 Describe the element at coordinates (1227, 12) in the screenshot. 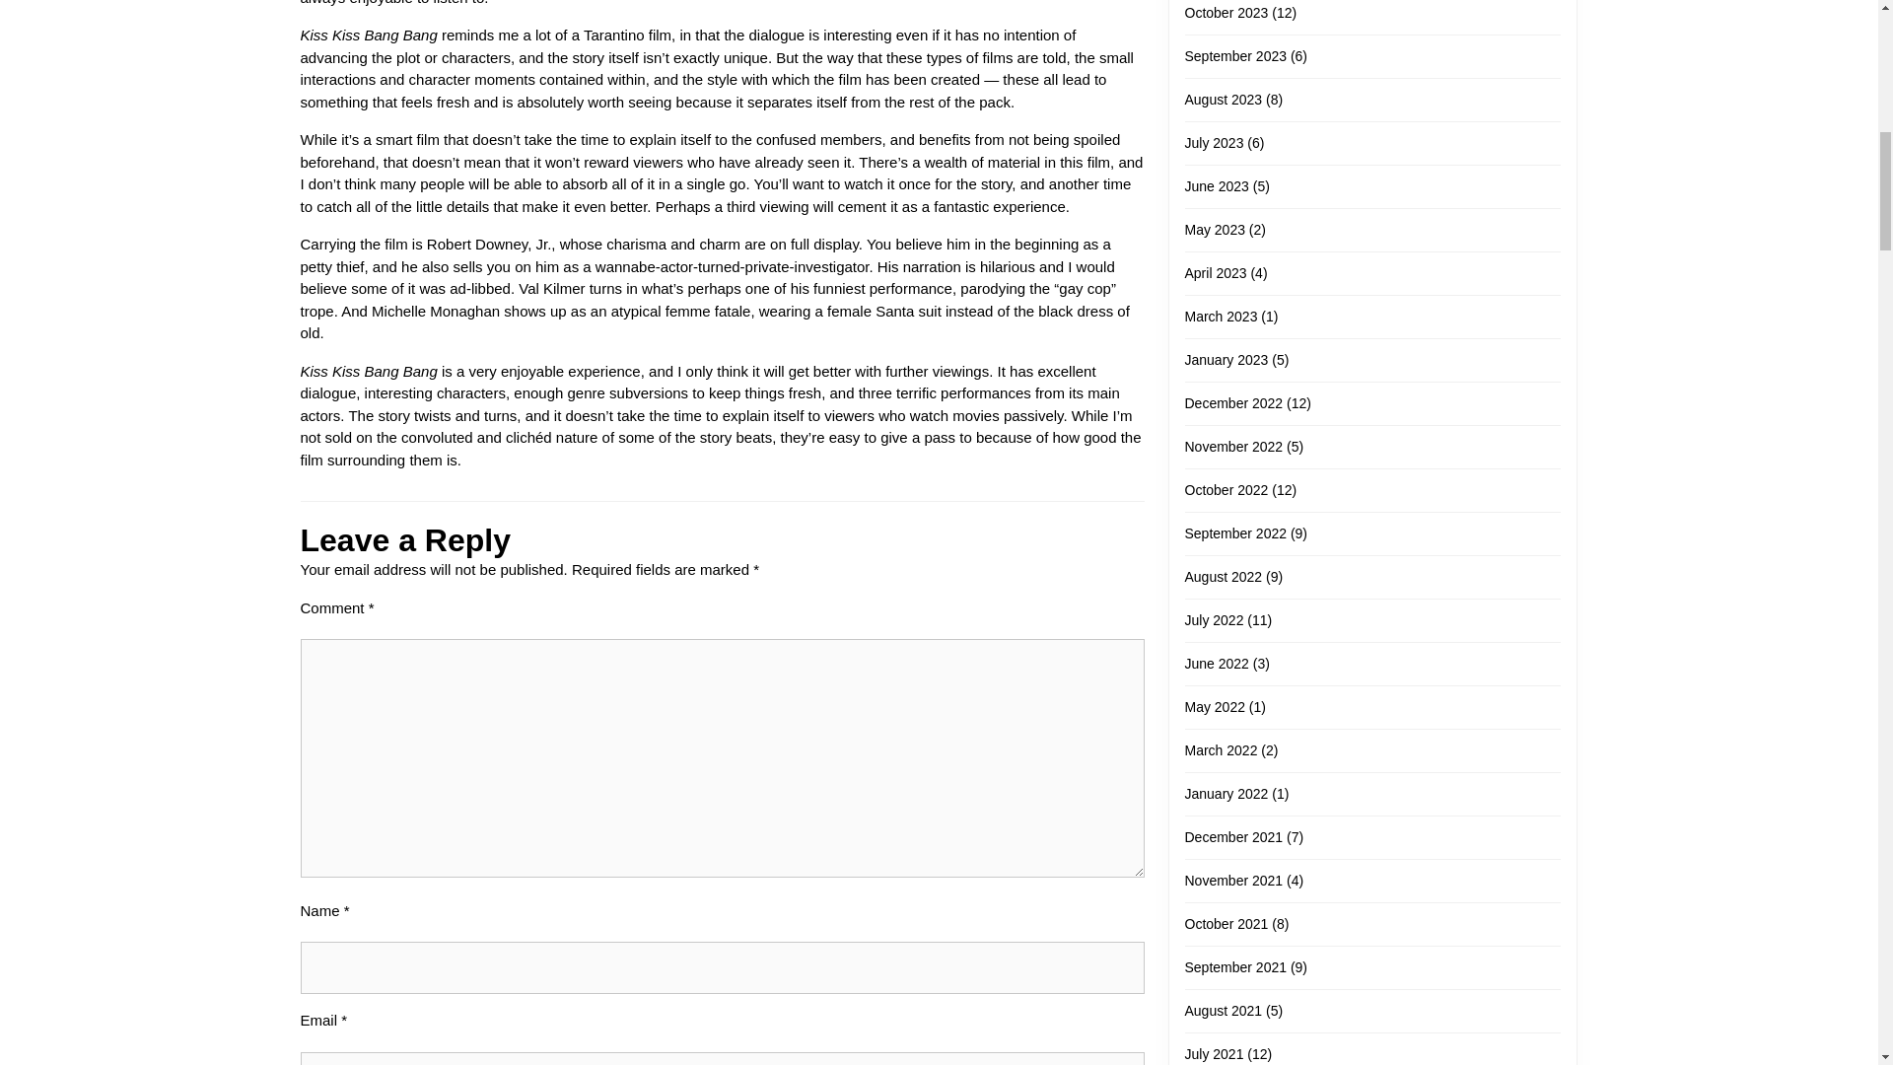

I see `October 2023` at that location.